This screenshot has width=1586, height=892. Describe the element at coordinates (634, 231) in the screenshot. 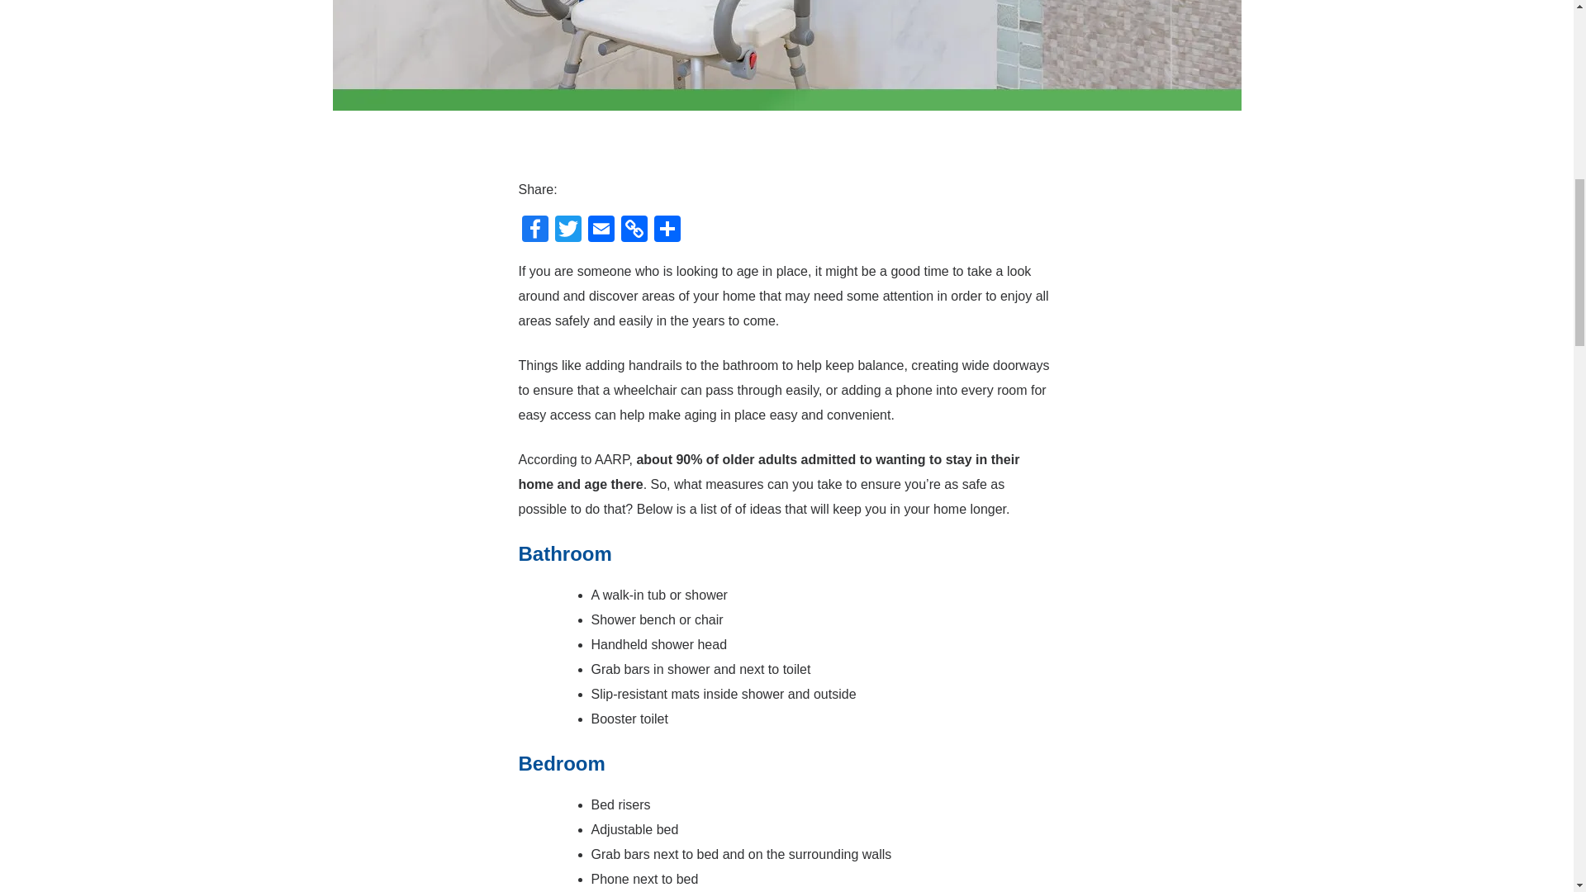

I see `Copy Link` at that location.